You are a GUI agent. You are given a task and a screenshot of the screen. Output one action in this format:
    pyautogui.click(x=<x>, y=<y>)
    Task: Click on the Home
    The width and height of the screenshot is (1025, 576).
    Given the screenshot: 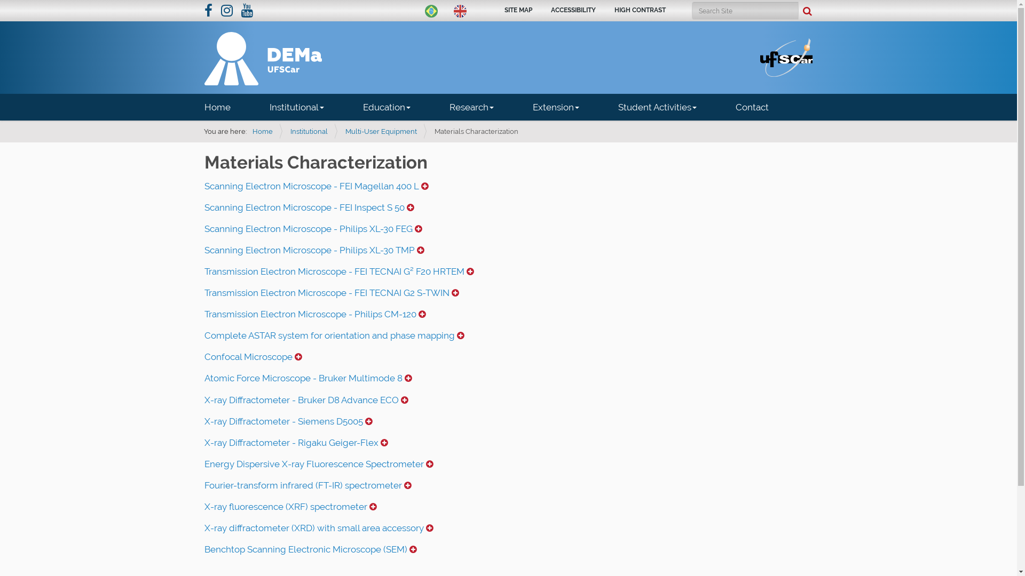 What is the action you would take?
    pyautogui.click(x=262, y=131)
    